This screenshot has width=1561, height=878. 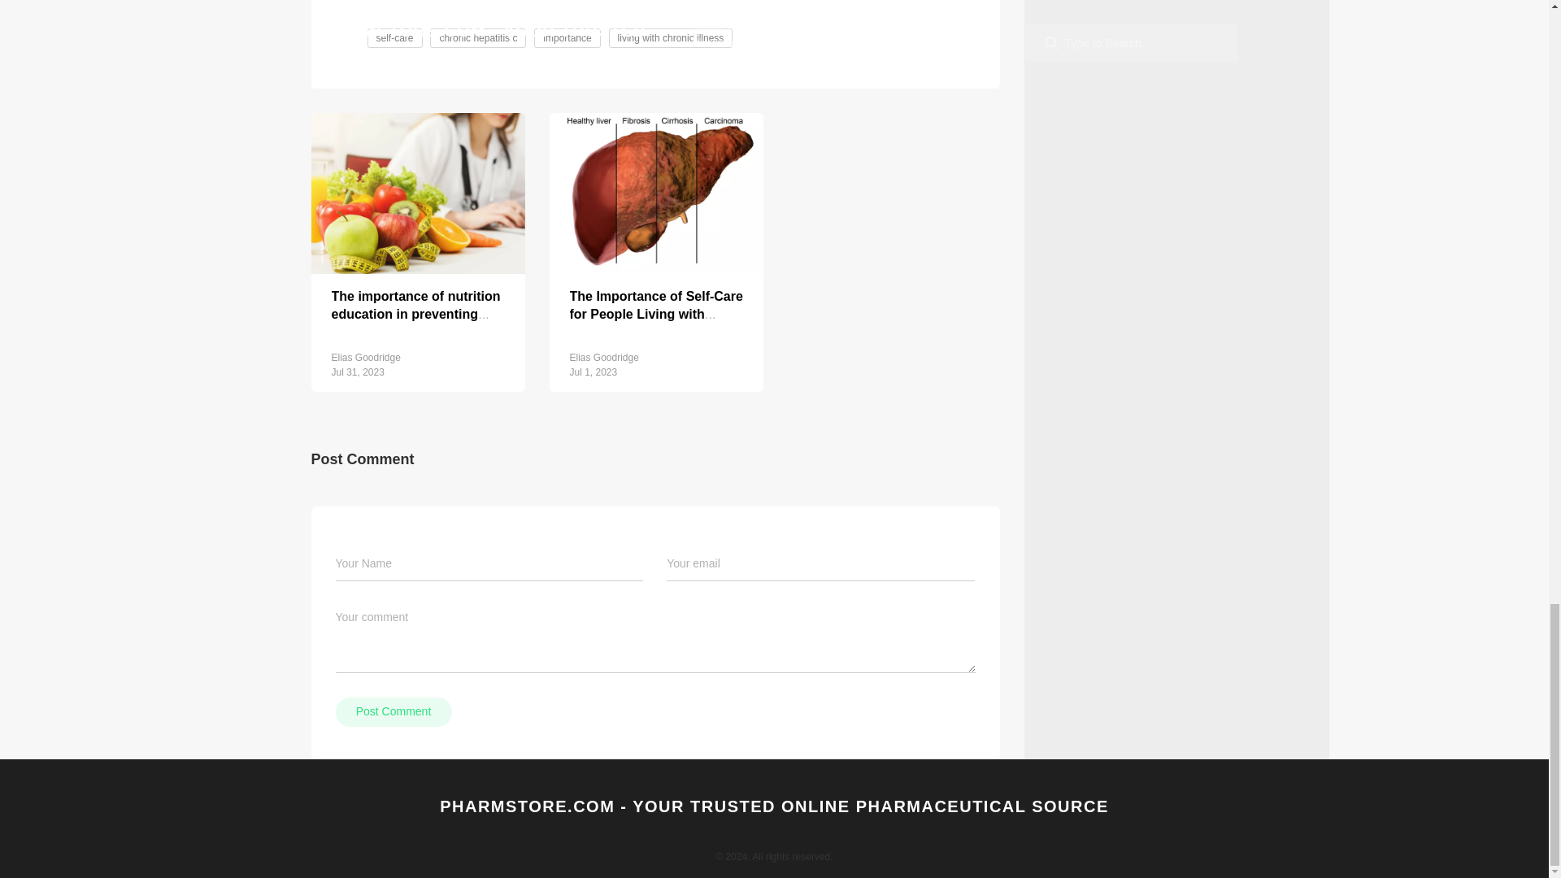 What do you see at coordinates (477, 37) in the screenshot?
I see `chronic hepatitis c` at bounding box center [477, 37].